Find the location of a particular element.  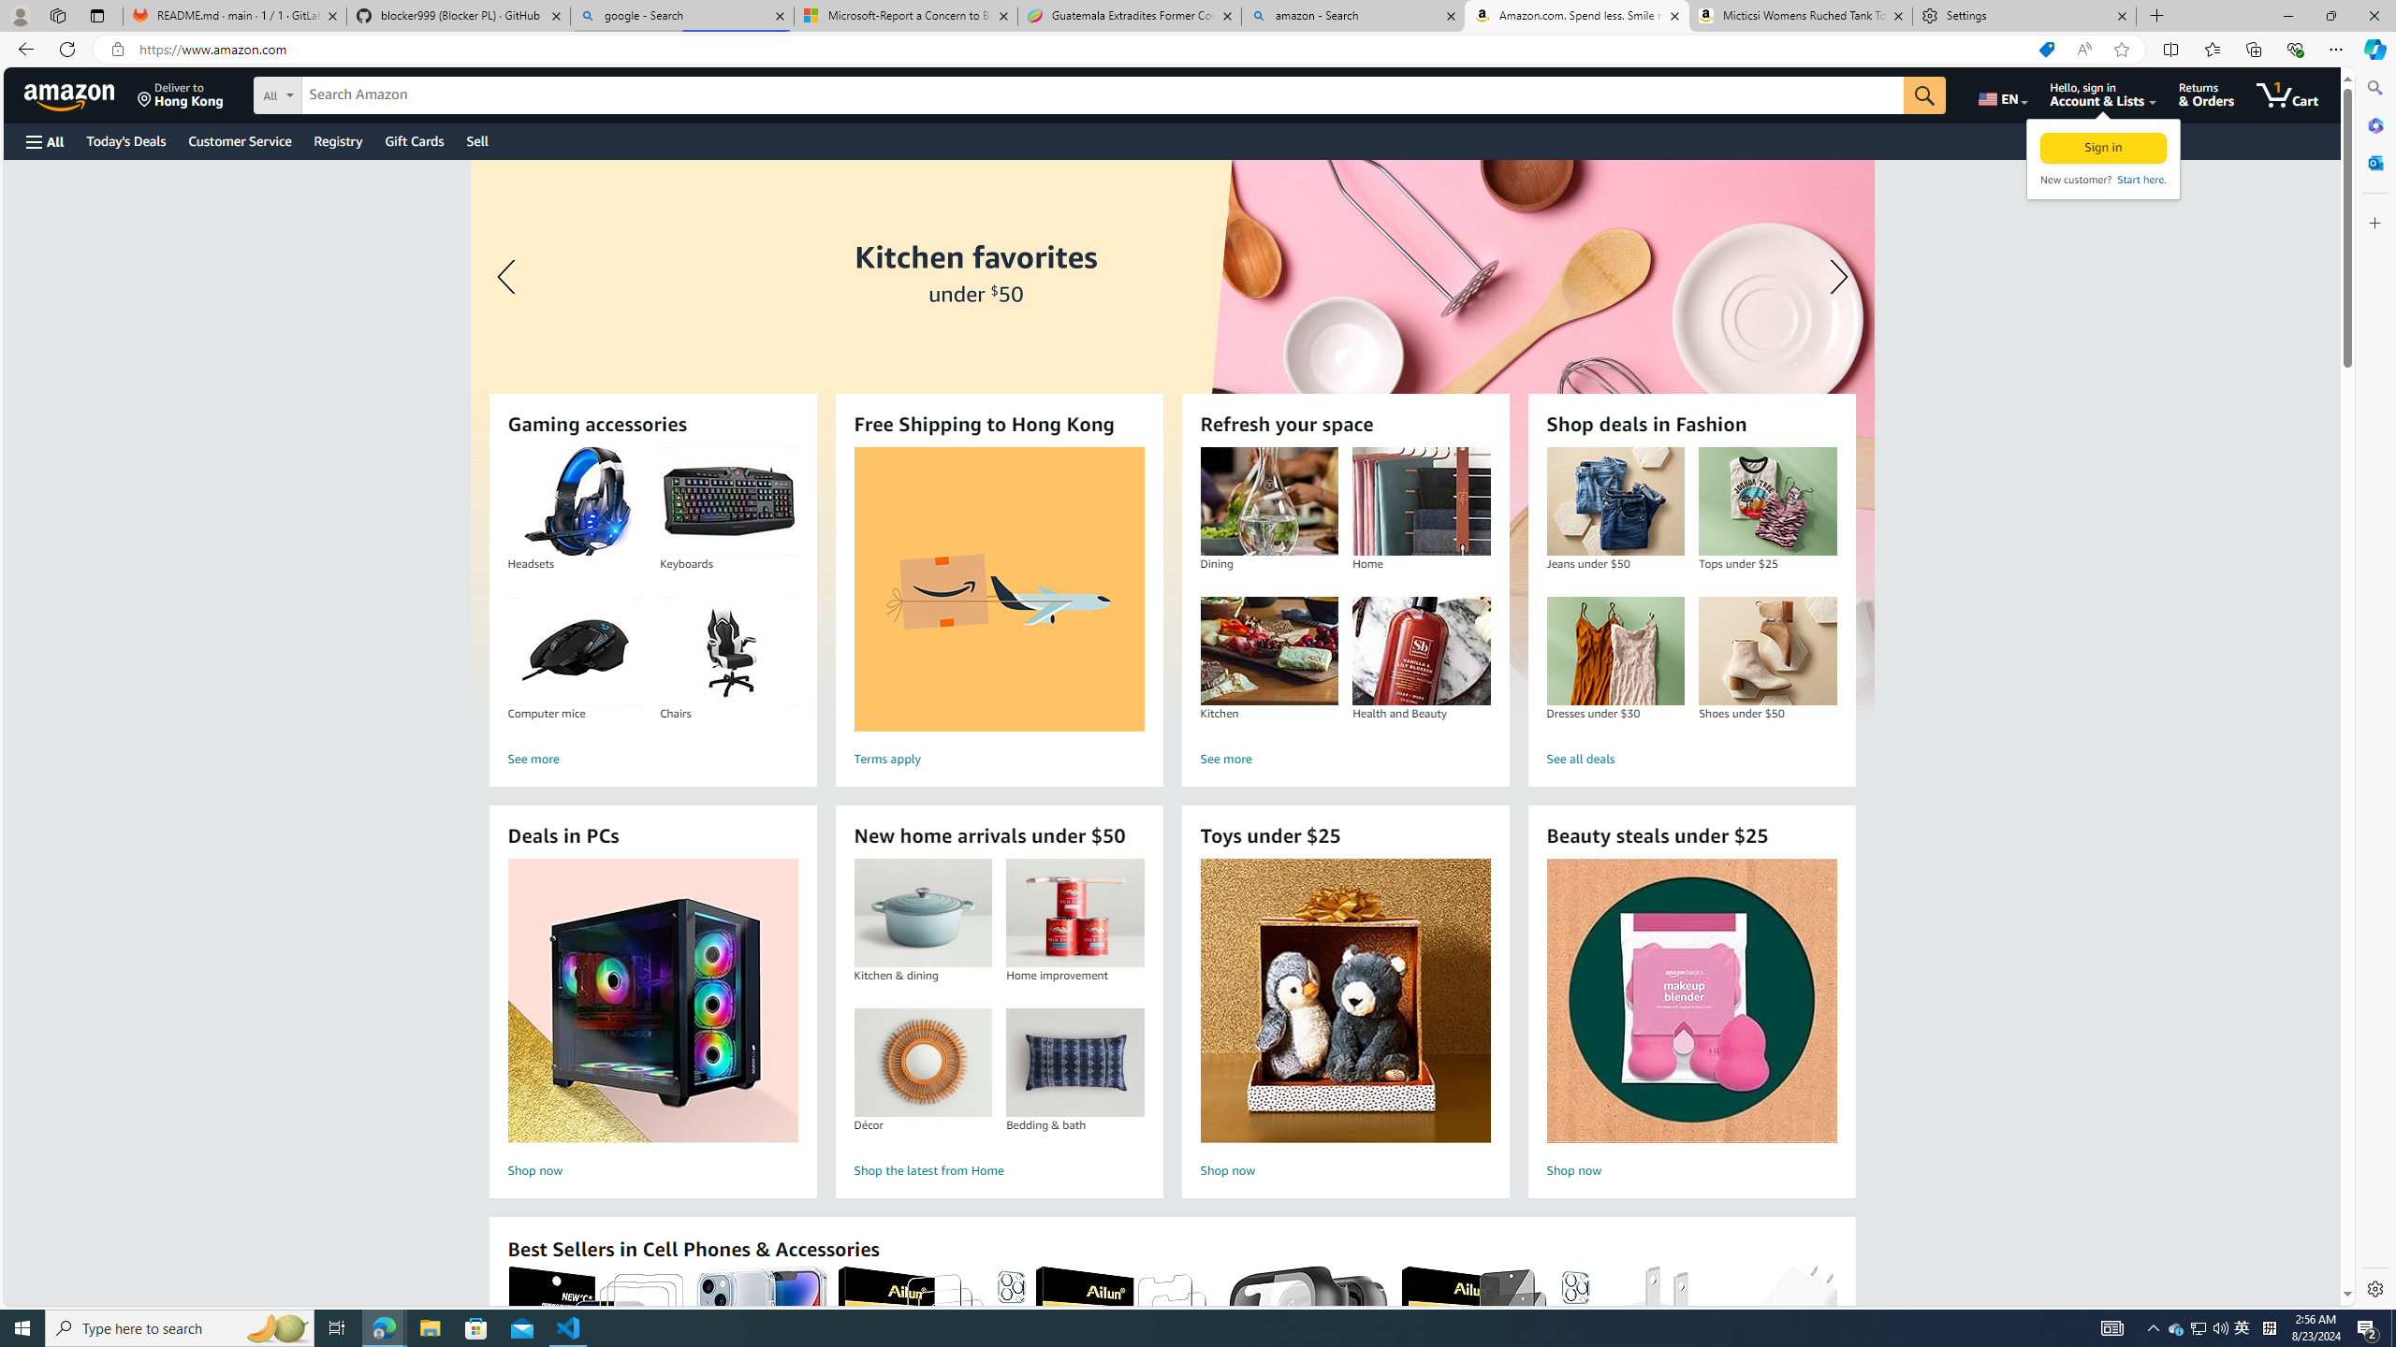

Bedding & bath is located at coordinates (1074, 1063).